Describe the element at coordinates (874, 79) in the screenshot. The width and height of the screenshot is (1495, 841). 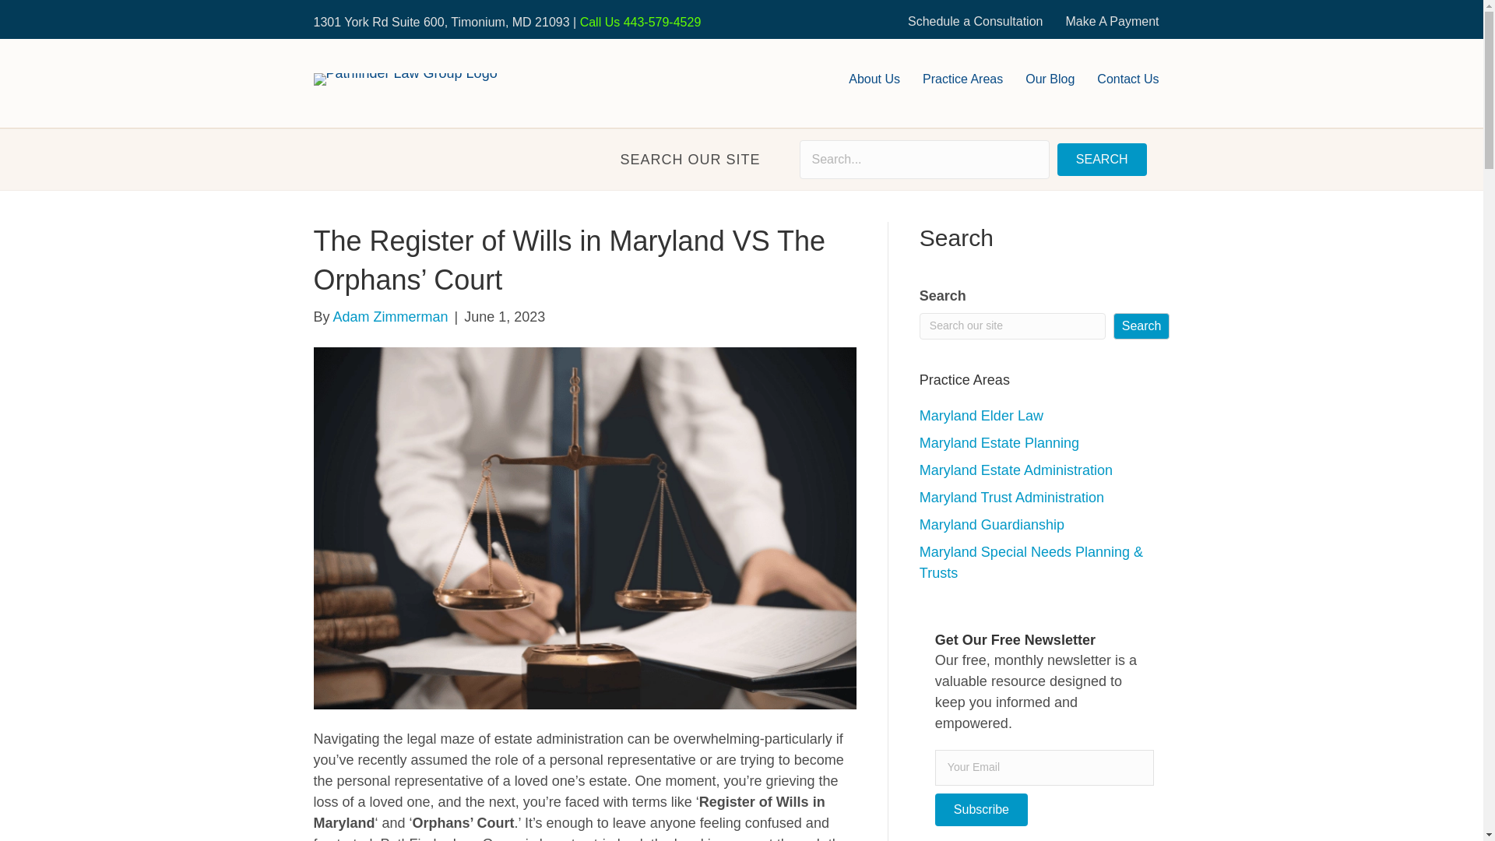
I see `About Us` at that location.